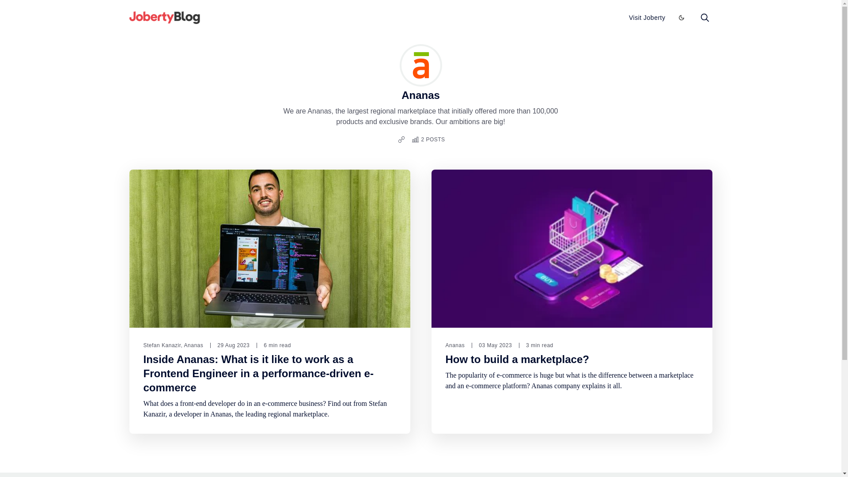 The width and height of the screenshot is (848, 477). What do you see at coordinates (193, 345) in the screenshot?
I see `Ananas` at bounding box center [193, 345].